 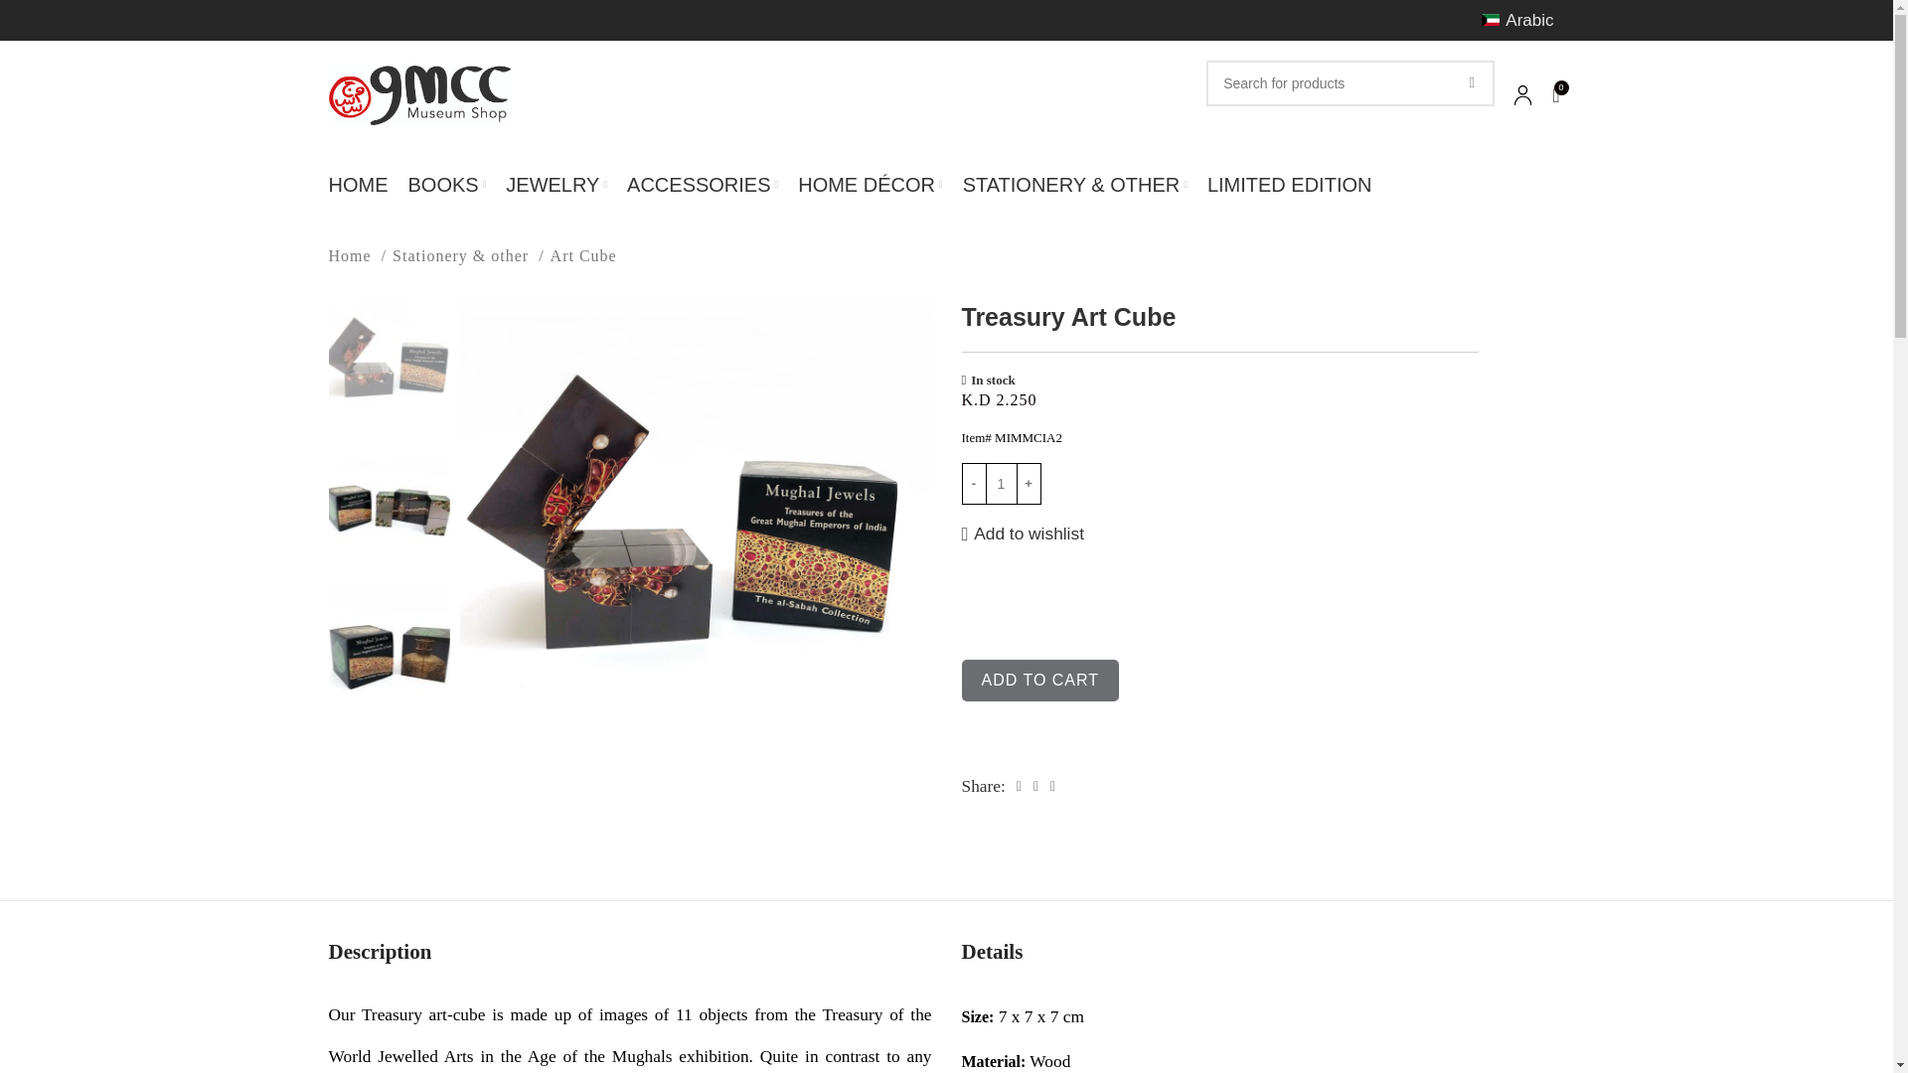 What do you see at coordinates (1000, 483) in the screenshot?
I see `1` at bounding box center [1000, 483].